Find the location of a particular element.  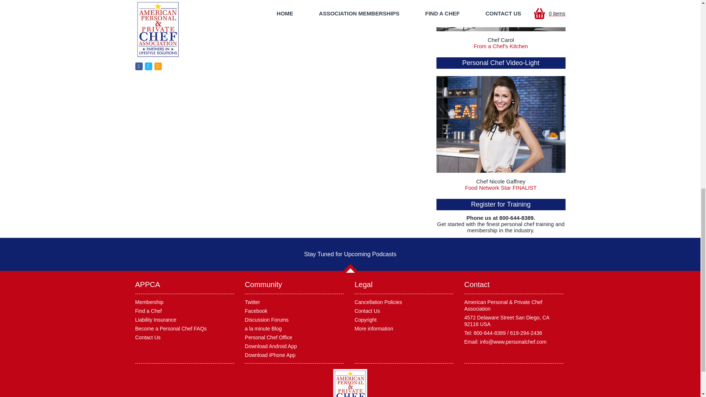

Become a Personal Chef FAQs is located at coordinates (171, 328).